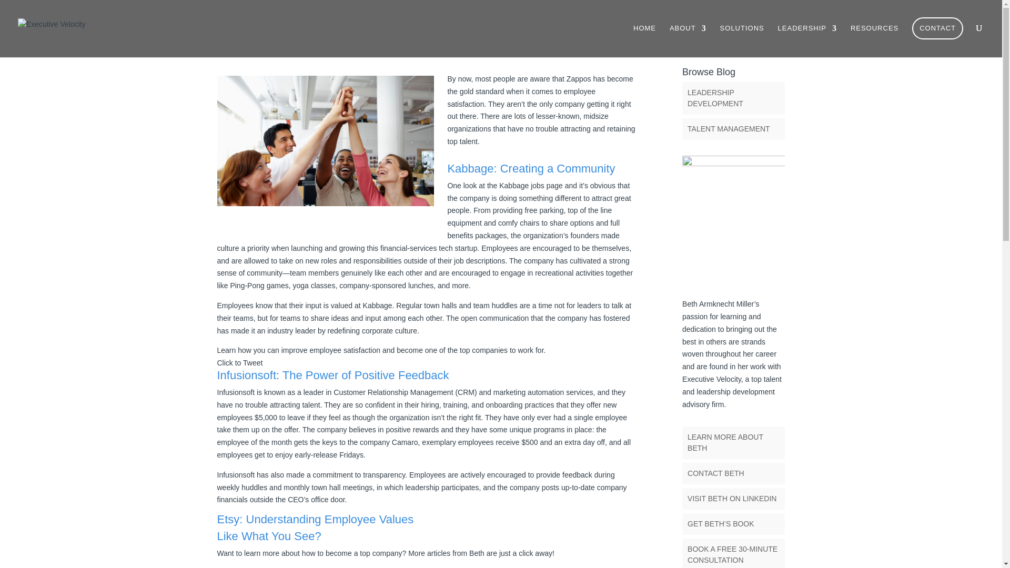  Describe the element at coordinates (742, 37) in the screenshot. I see `SOLUTIONS` at that location.